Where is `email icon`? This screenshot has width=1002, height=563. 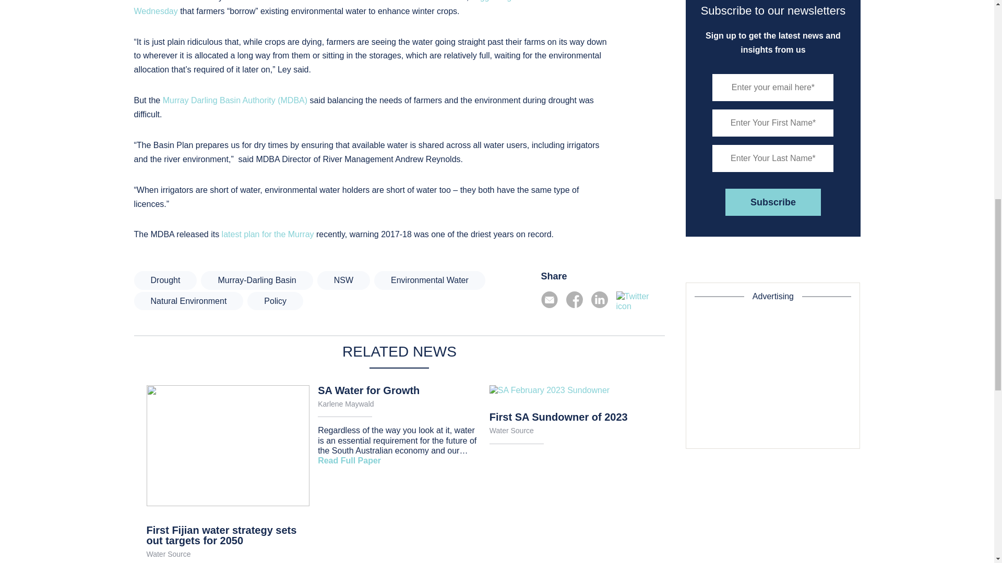 email icon is located at coordinates (549, 299).